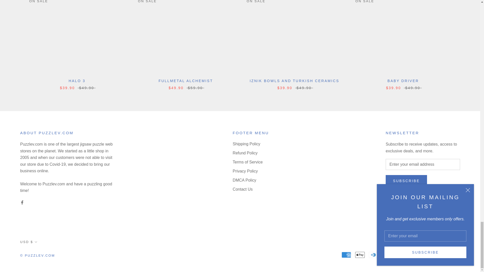  Describe the element at coordinates (360, 255) in the screenshot. I see `Apple Pay` at that location.